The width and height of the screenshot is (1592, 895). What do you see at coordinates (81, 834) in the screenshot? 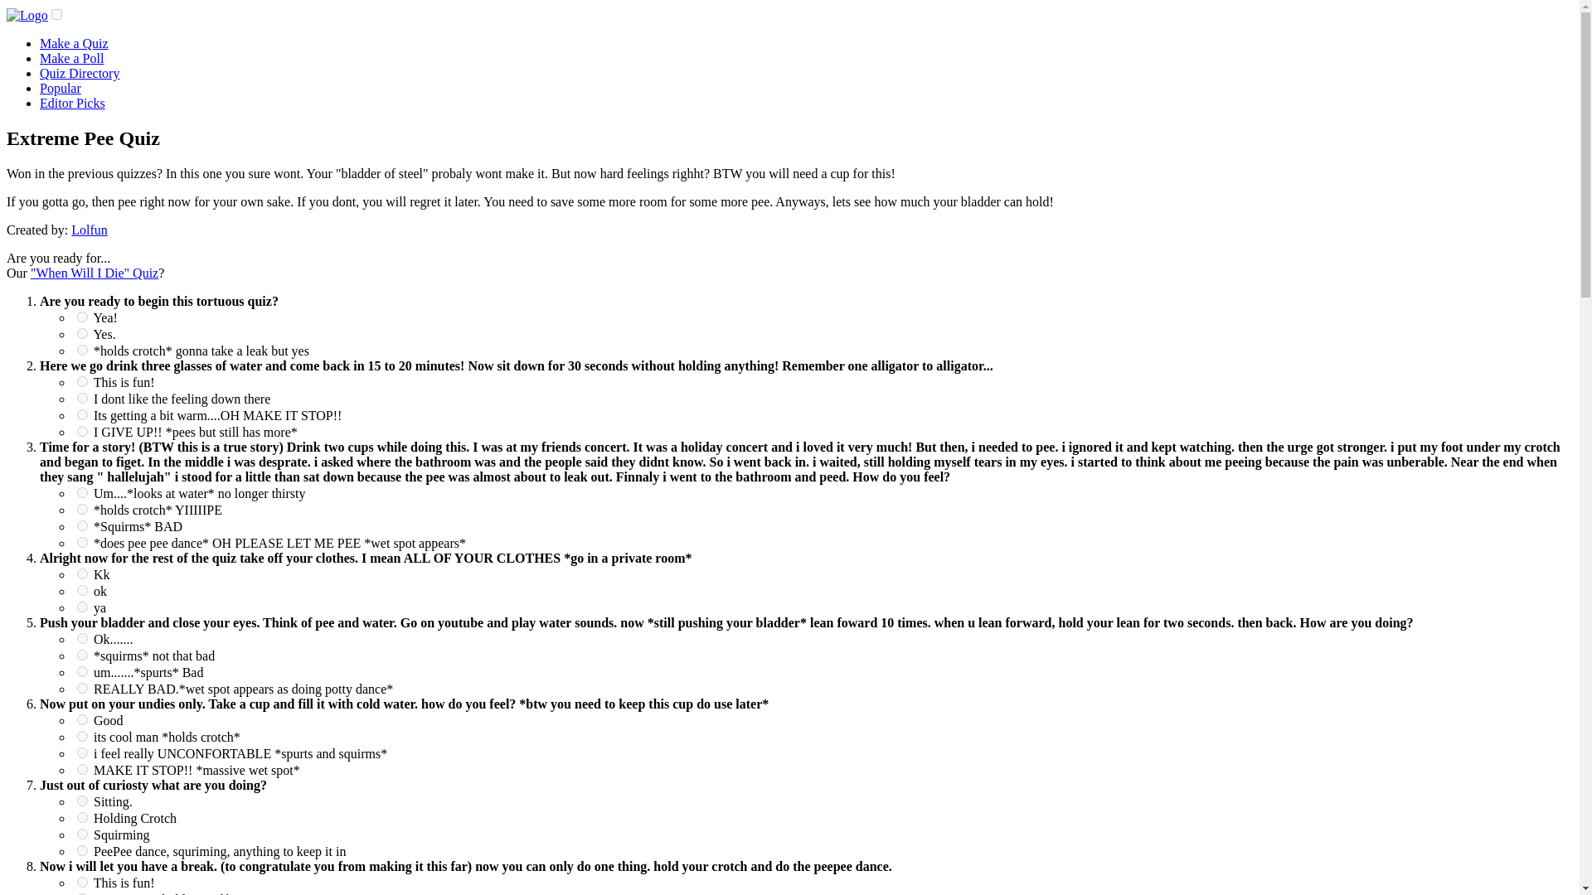
I see `3` at bounding box center [81, 834].